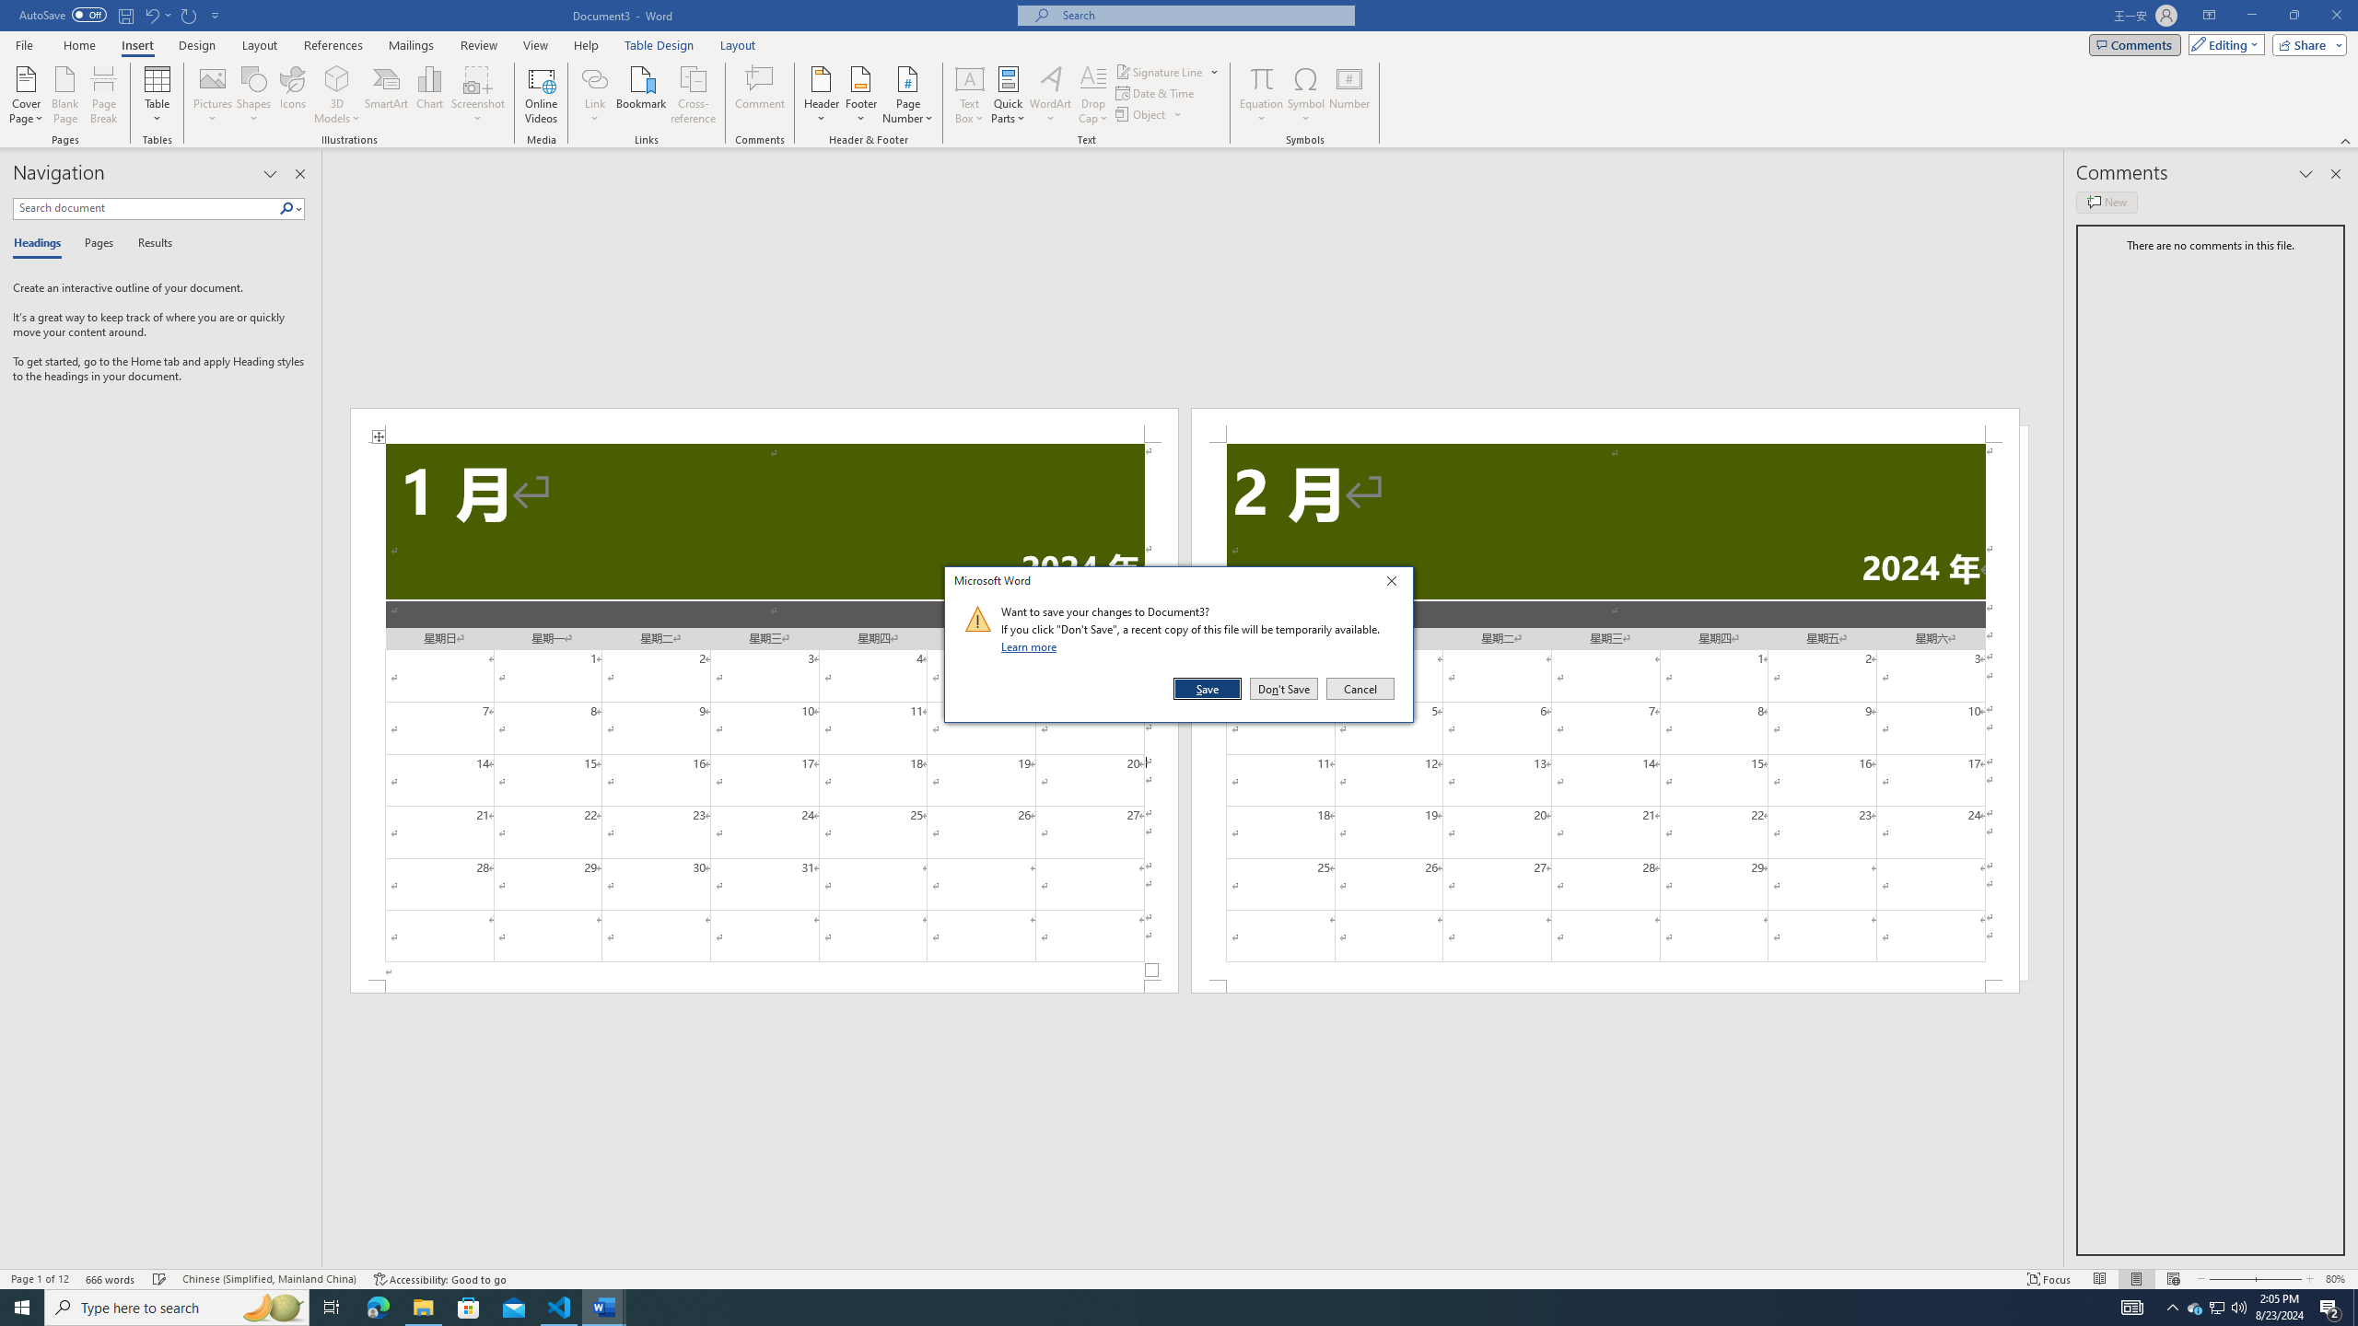  Describe the element at coordinates (103, 95) in the screenshot. I see `Page Break` at that location.